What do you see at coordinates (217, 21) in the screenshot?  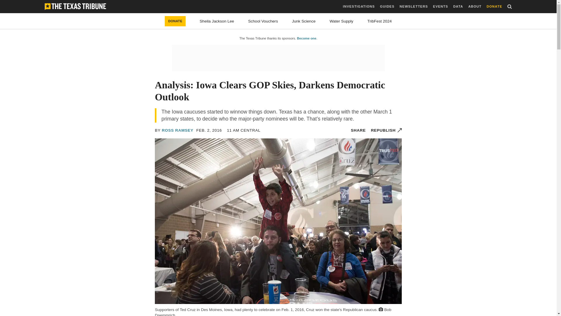 I see `Sheila Jackson Lee` at bounding box center [217, 21].